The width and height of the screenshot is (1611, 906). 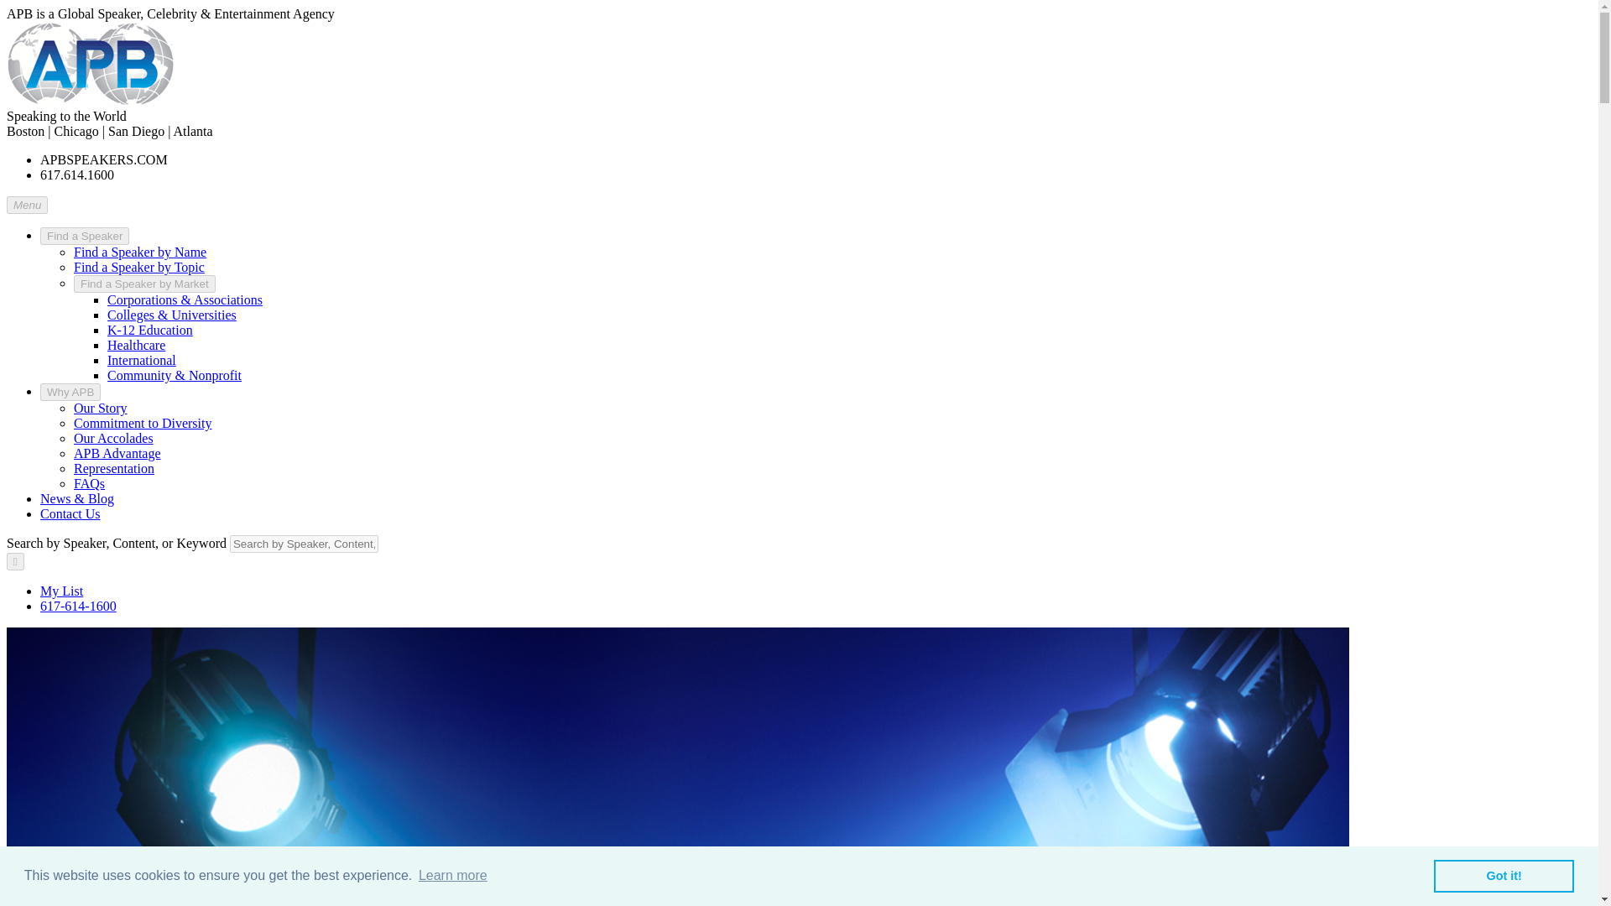 What do you see at coordinates (139, 267) in the screenshot?
I see `Find a Speaker by Topic` at bounding box center [139, 267].